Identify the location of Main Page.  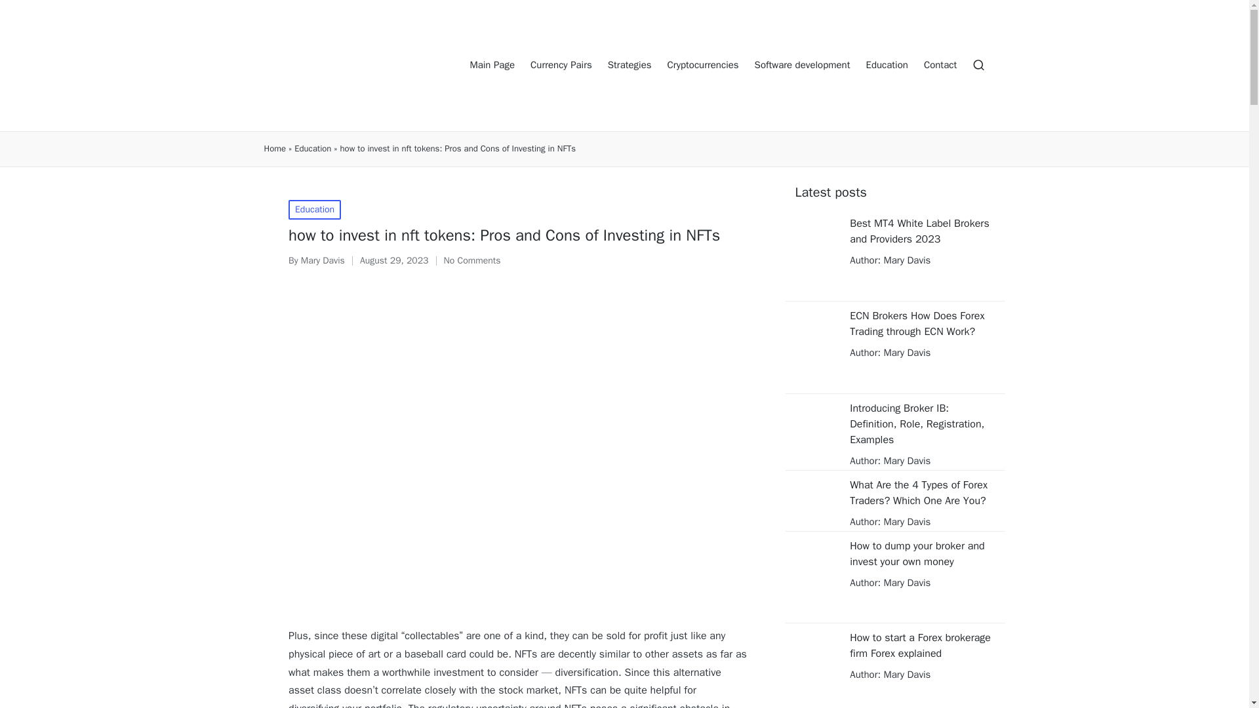
(492, 66).